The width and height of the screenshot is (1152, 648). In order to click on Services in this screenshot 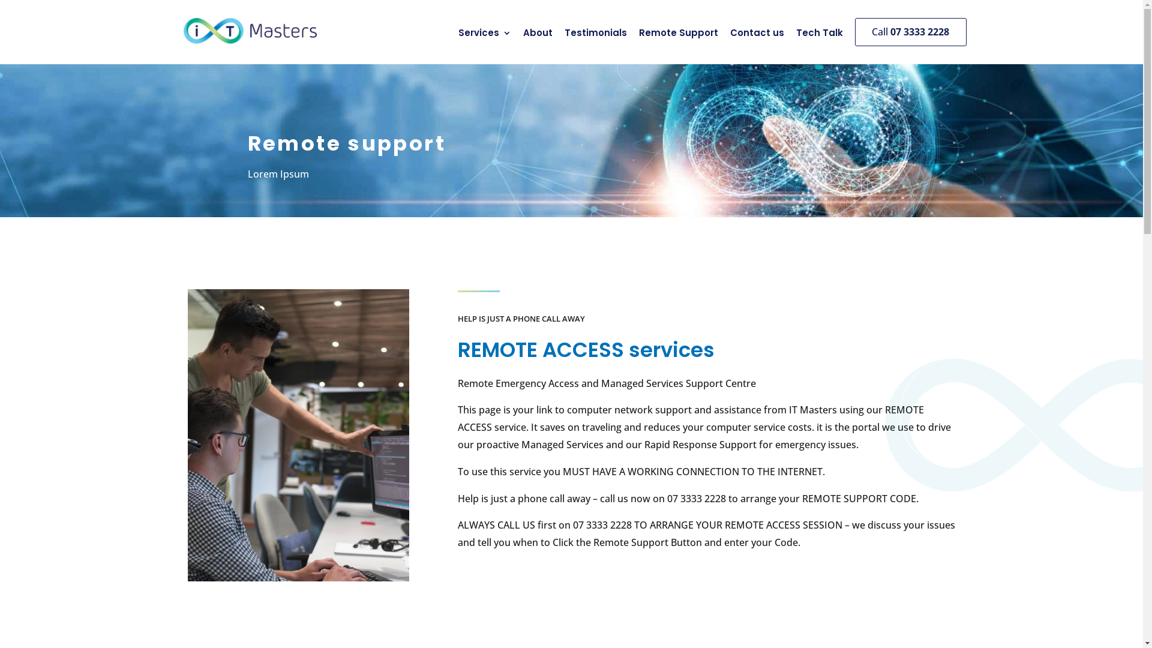, I will do `click(481, 35)`.